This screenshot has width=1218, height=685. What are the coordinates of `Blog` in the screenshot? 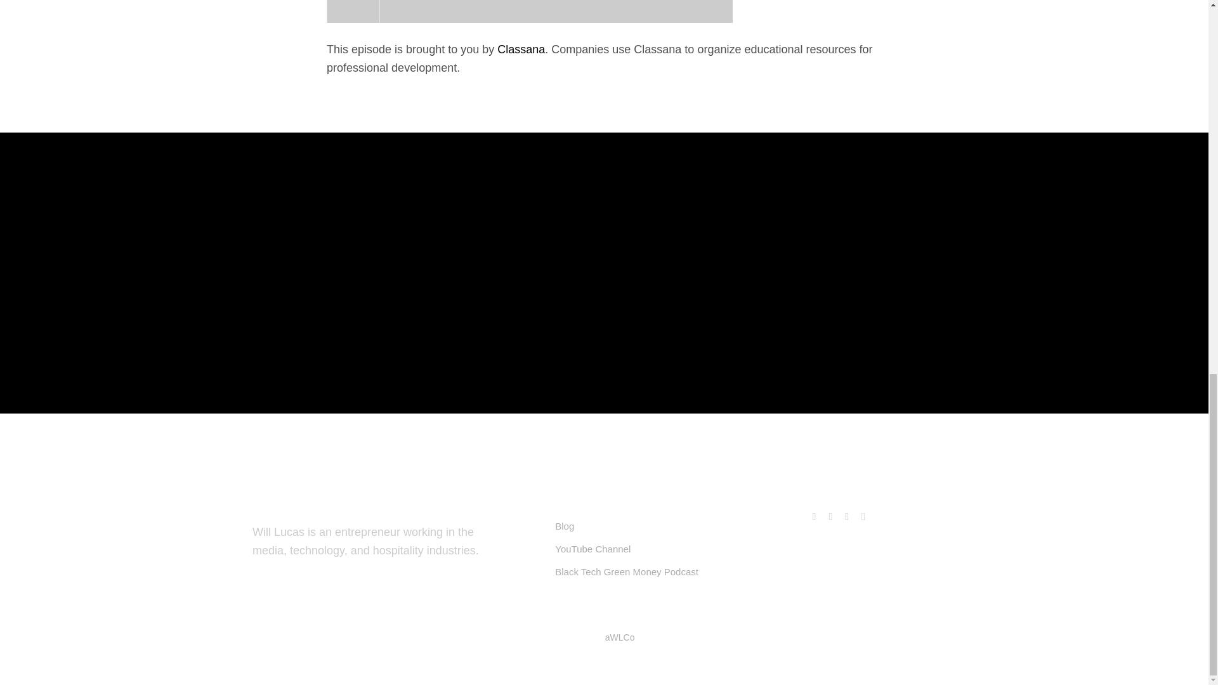 It's located at (565, 526).